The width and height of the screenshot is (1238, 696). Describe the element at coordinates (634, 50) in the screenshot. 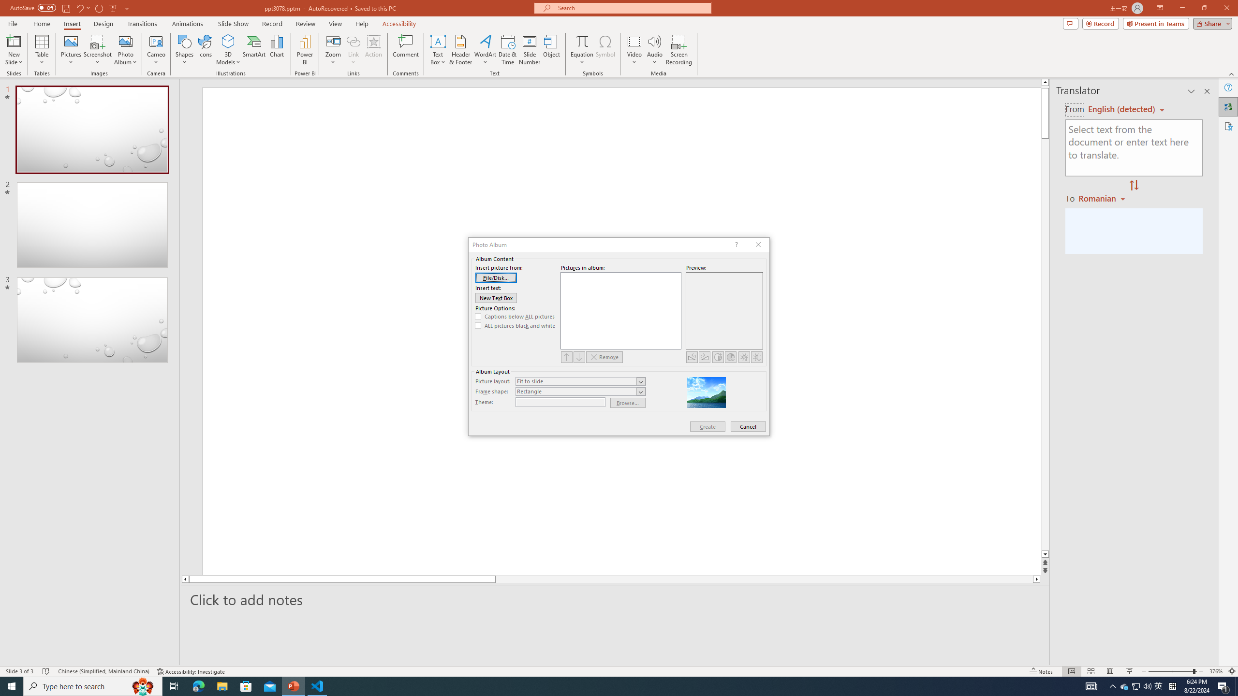

I see `Video` at that location.